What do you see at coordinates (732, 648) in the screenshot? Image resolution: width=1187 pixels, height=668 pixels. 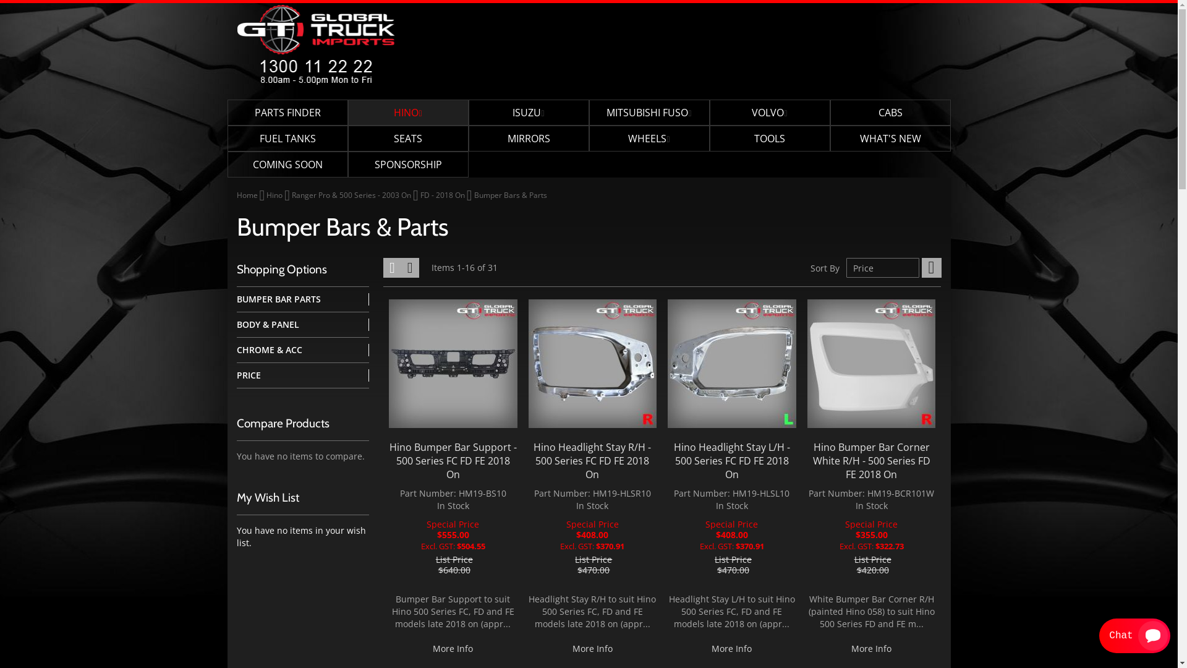 I see `More Info` at bounding box center [732, 648].